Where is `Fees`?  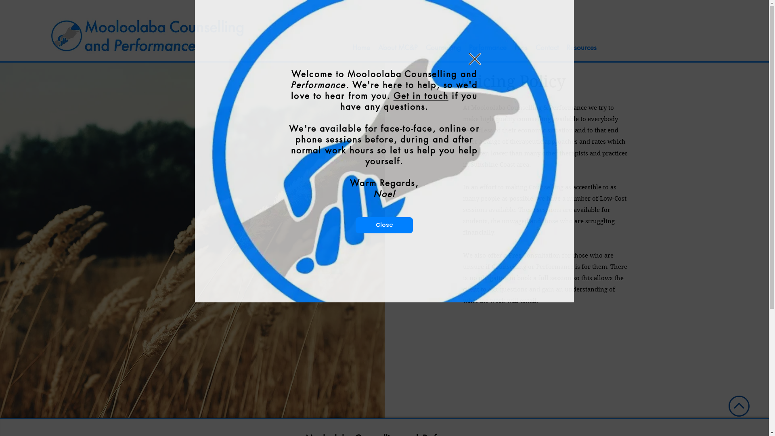 Fees is located at coordinates (521, 48).